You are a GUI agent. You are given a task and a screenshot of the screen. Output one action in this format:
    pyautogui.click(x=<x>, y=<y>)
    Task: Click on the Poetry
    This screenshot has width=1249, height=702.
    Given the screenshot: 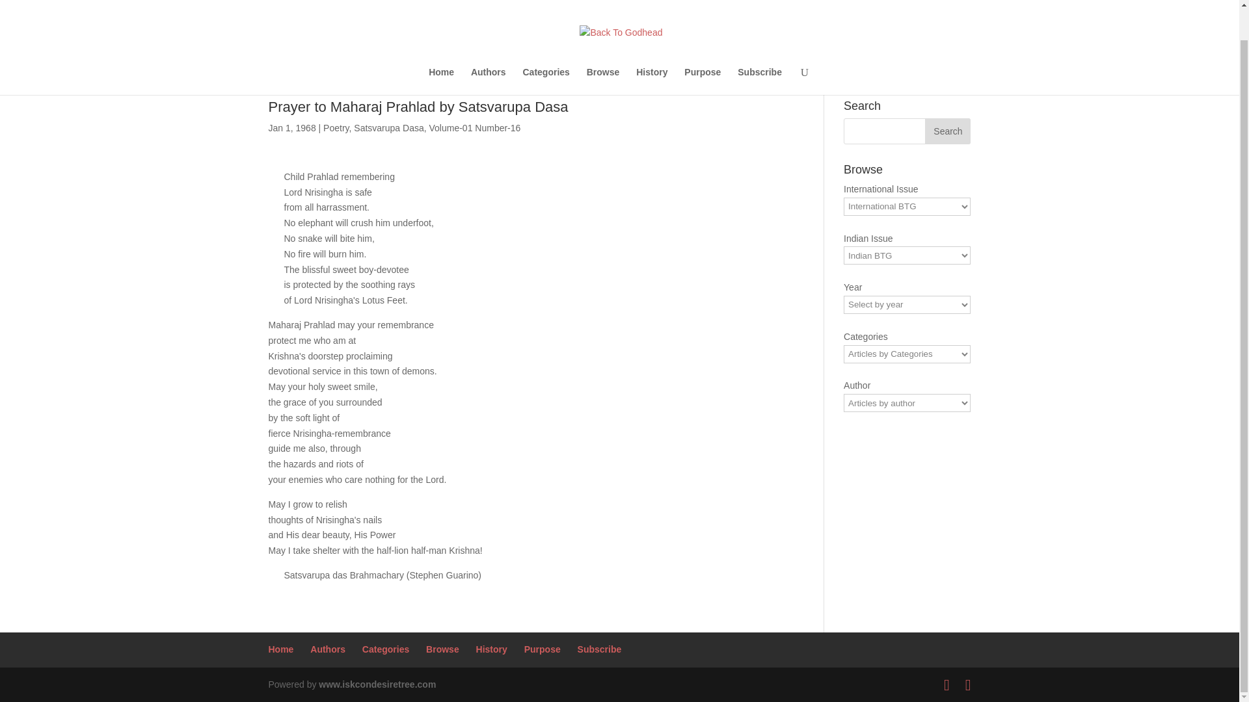 What is the action you would take?
    pyautogui.click(x=336, y=128)
    